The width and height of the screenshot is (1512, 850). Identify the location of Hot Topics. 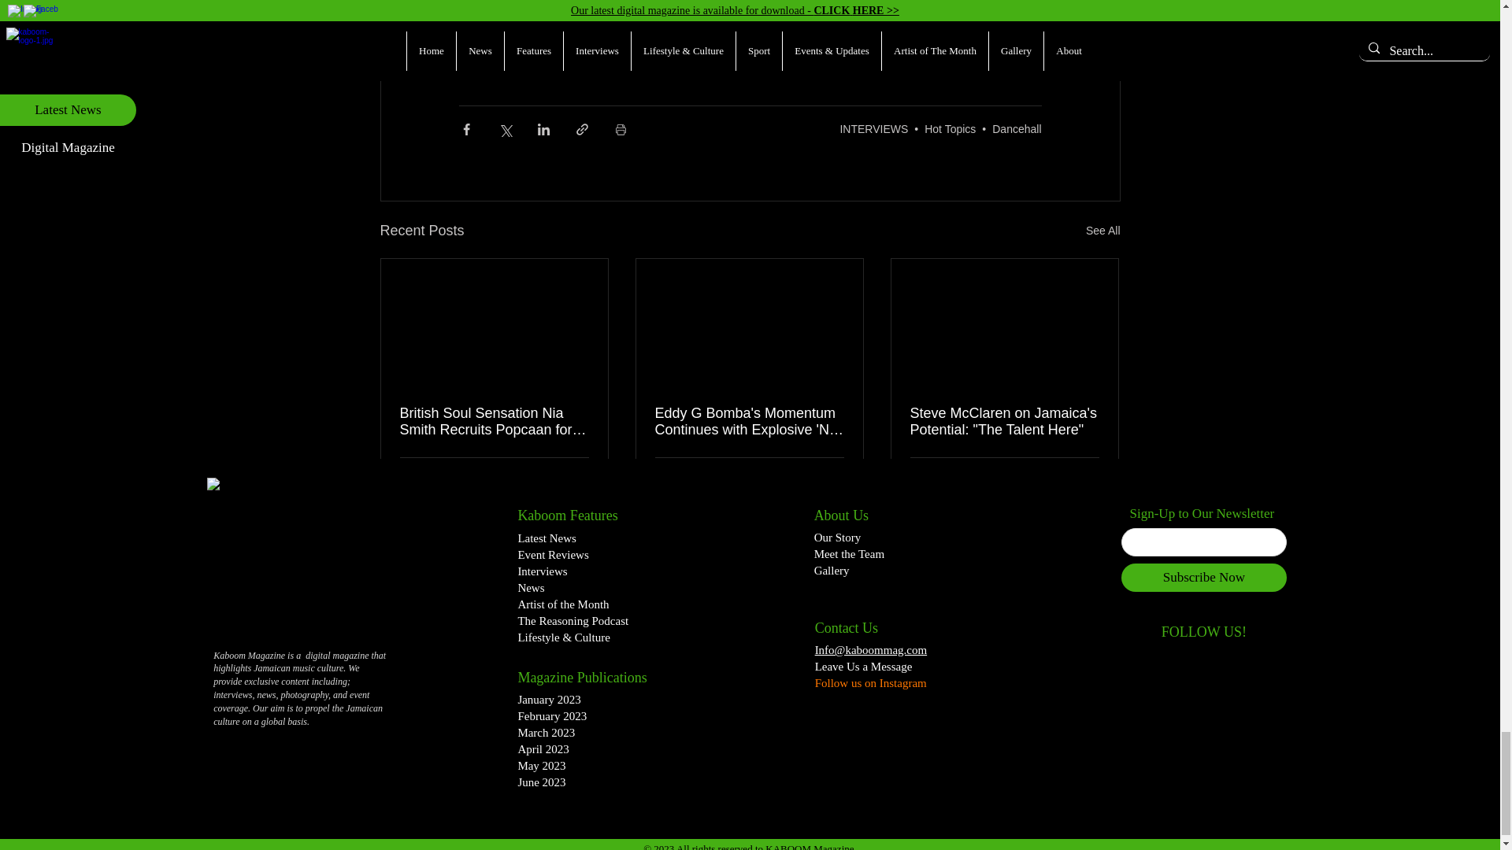
(950, 128).